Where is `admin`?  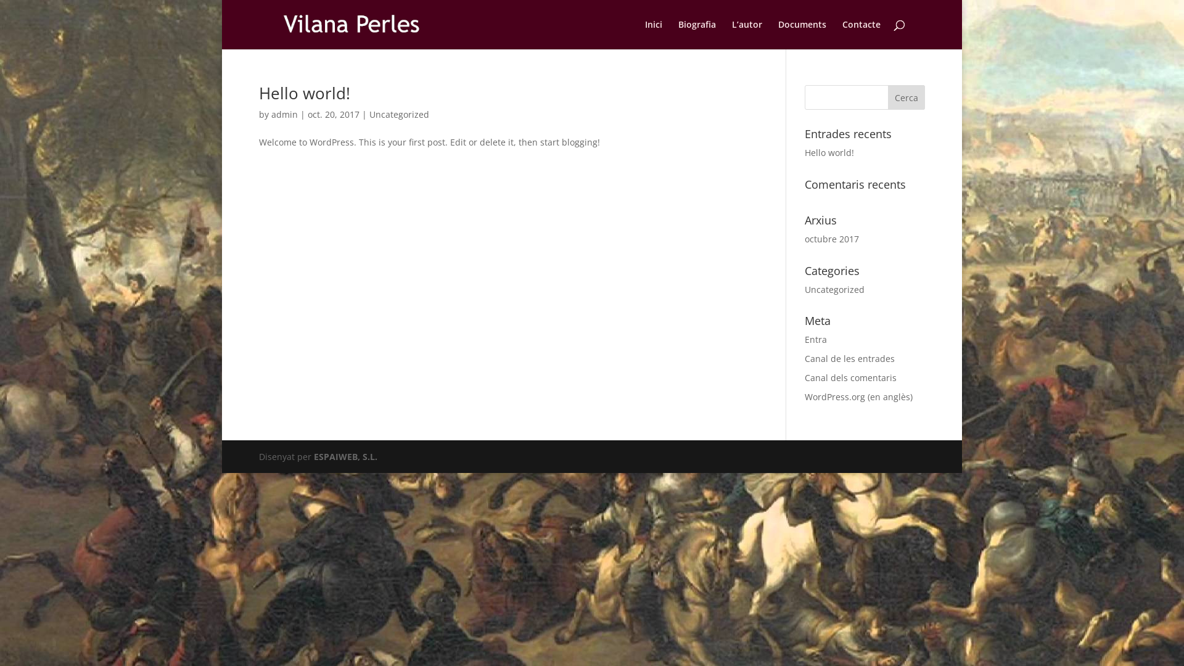
admin is located at coordinates (285, 115).